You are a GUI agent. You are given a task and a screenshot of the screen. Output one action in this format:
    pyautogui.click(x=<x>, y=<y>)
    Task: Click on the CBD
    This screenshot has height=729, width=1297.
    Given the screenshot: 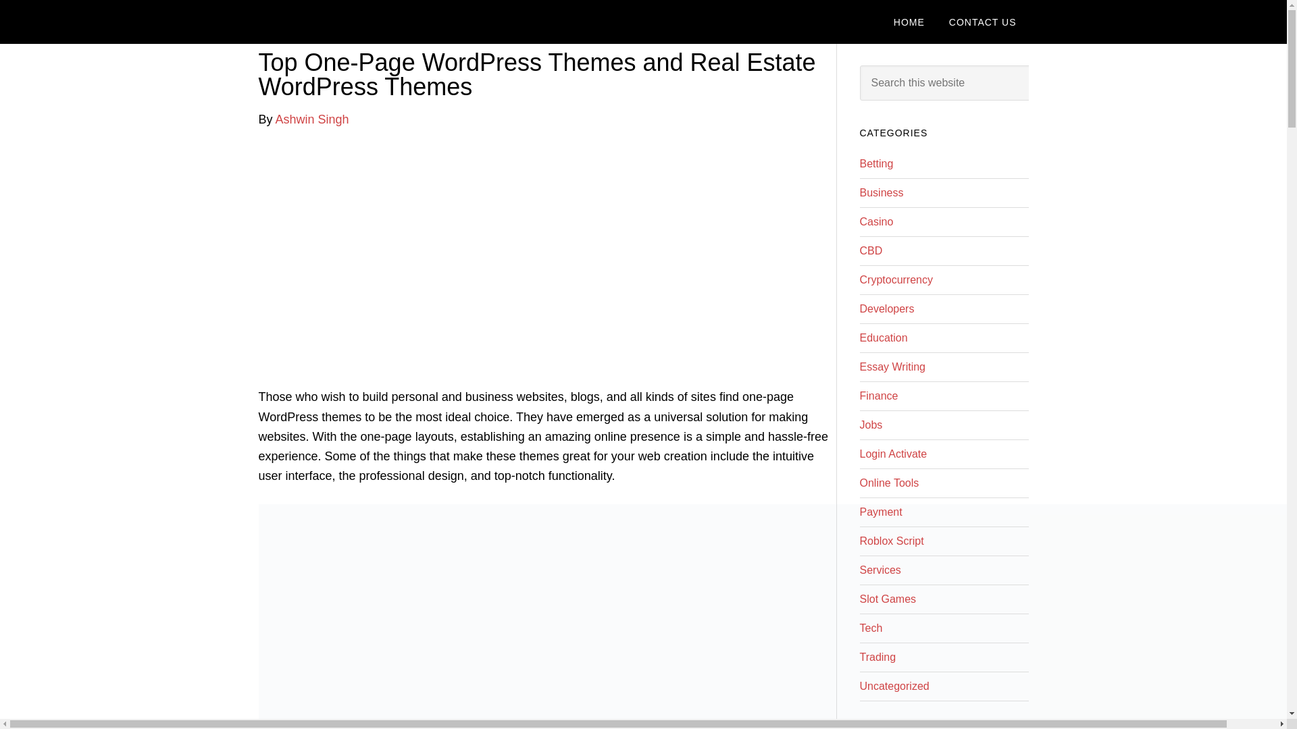 What is the action you would take?
    pyautogui.click(x=870, y=250)
    